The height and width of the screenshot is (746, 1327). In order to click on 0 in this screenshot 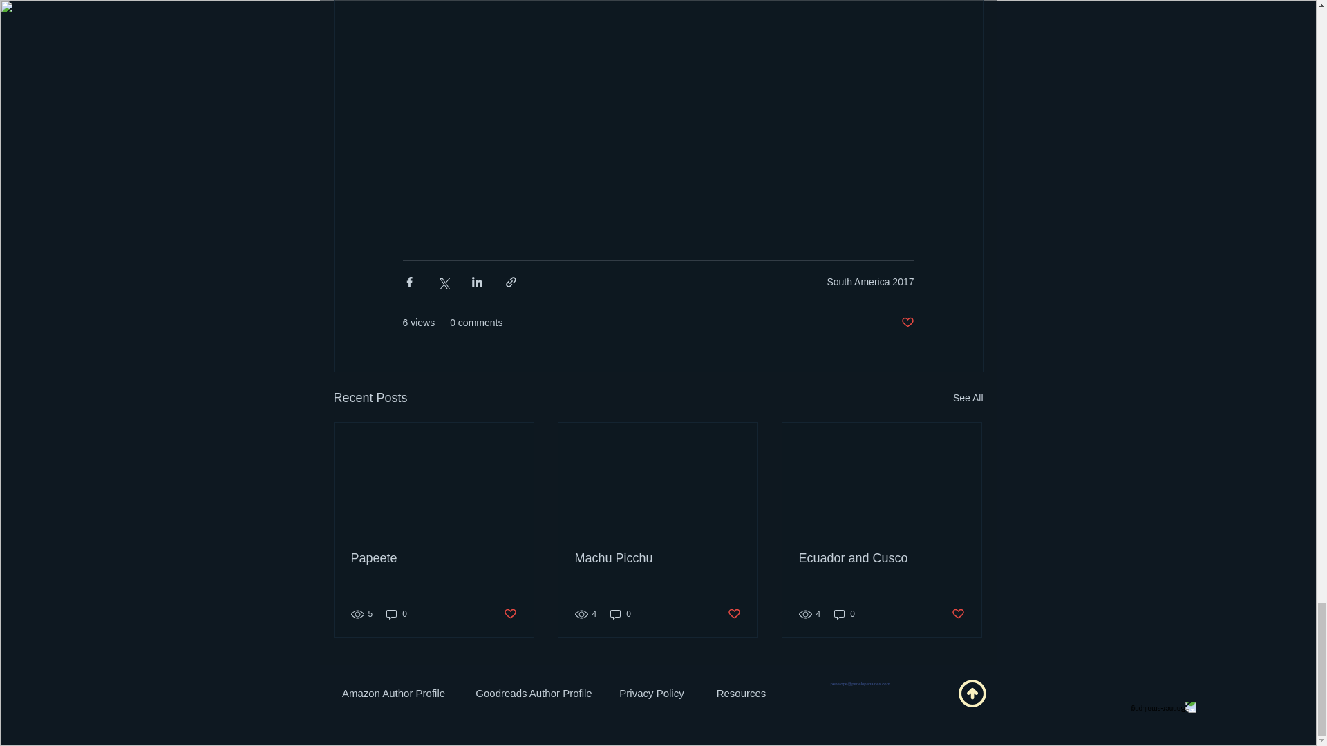, I will do `click(397, 614)`.